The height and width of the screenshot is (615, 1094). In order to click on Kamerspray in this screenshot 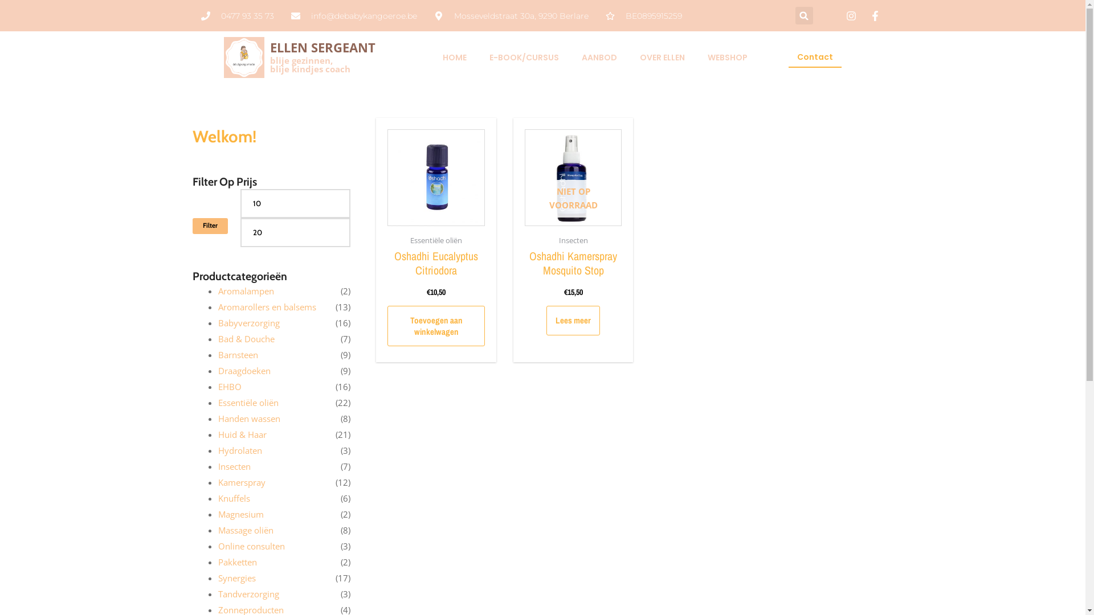, I will do `click(242, 482)`.